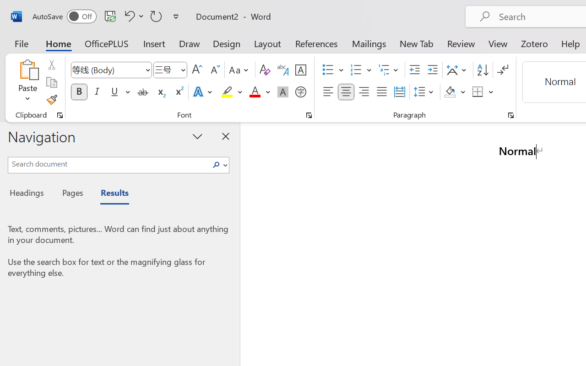 Image resolution: width=586 pixels, height=366 pixels. Describe the element at coordinates (197, 70) in the screenshot. I see `Grow Font` at that location.